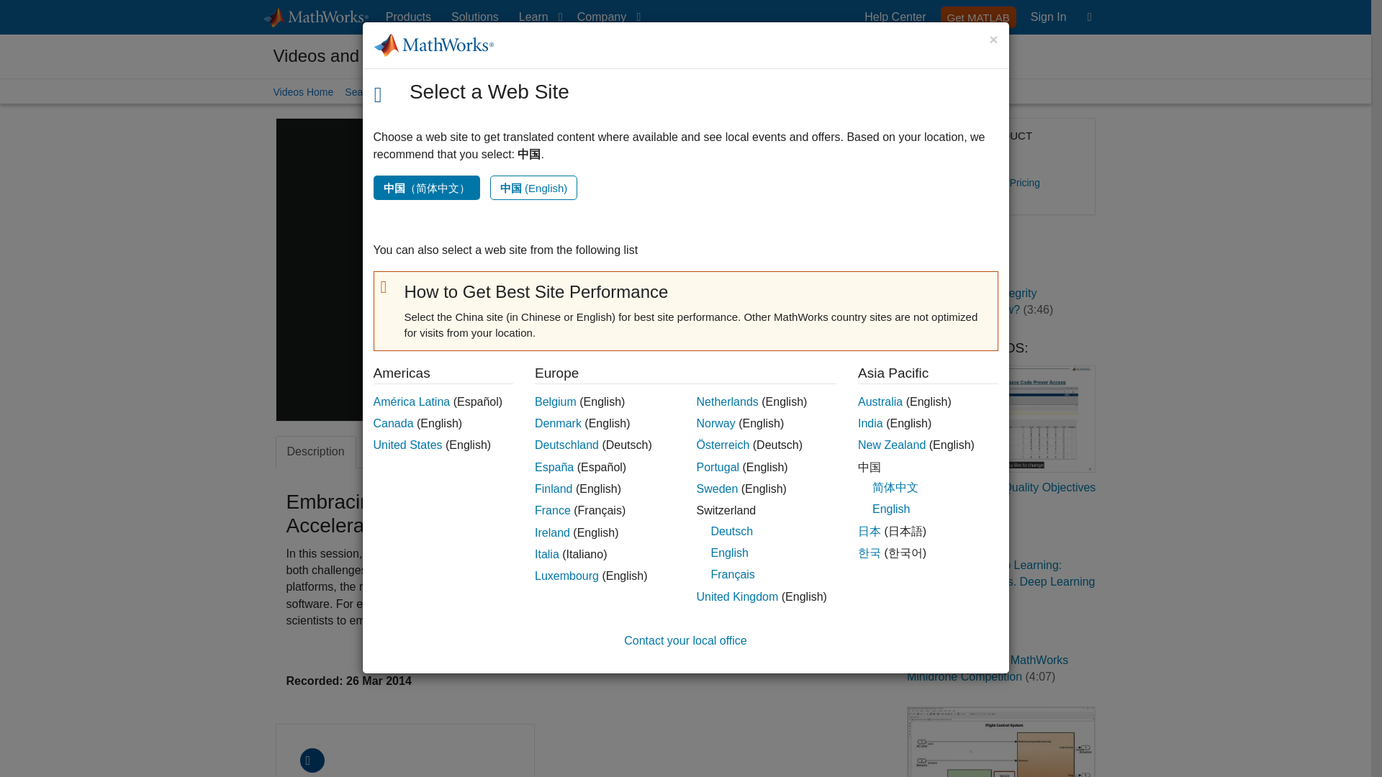 The width and height of the screenshot is (1382, 777). Describe the element at coordinates (1048, 17) in the screenshot. I see `Learn` at that location.